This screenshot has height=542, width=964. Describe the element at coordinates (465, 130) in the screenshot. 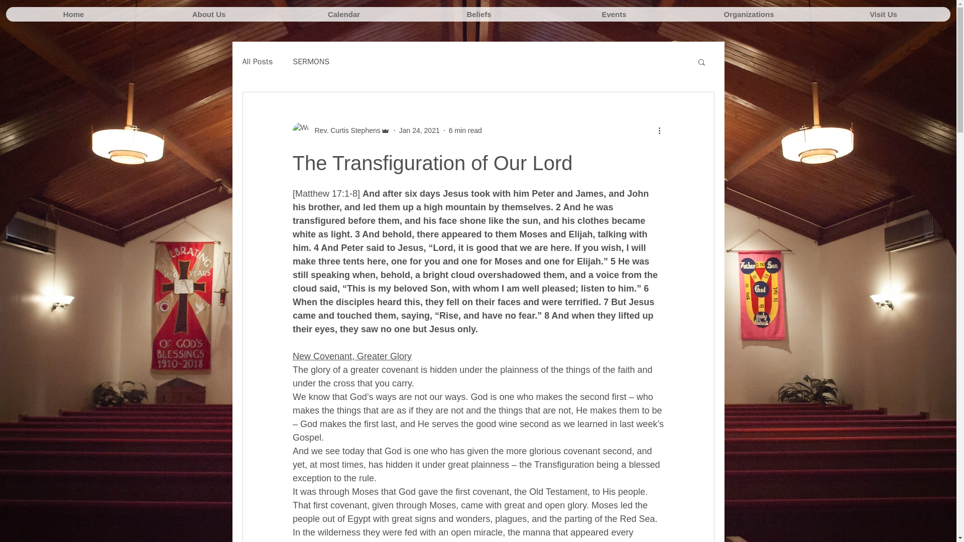

I see `6 min read` at that location.